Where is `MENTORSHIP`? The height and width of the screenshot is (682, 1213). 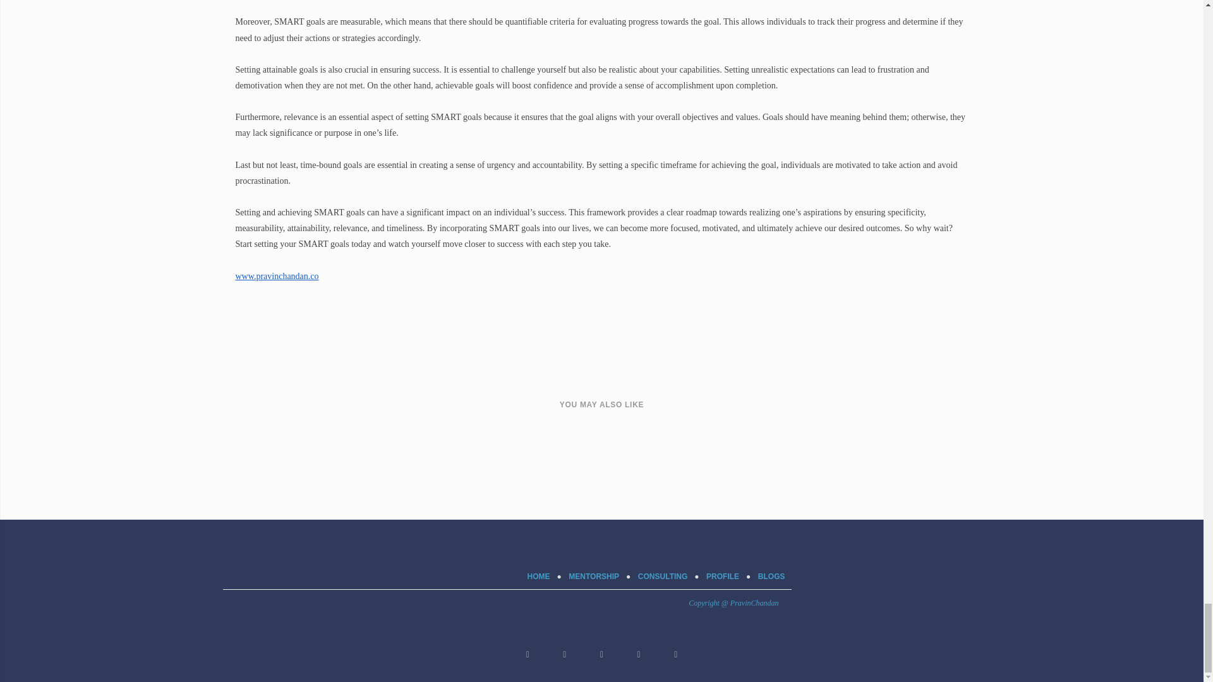 MENTORSHIP is located at coordinates (594, 577).